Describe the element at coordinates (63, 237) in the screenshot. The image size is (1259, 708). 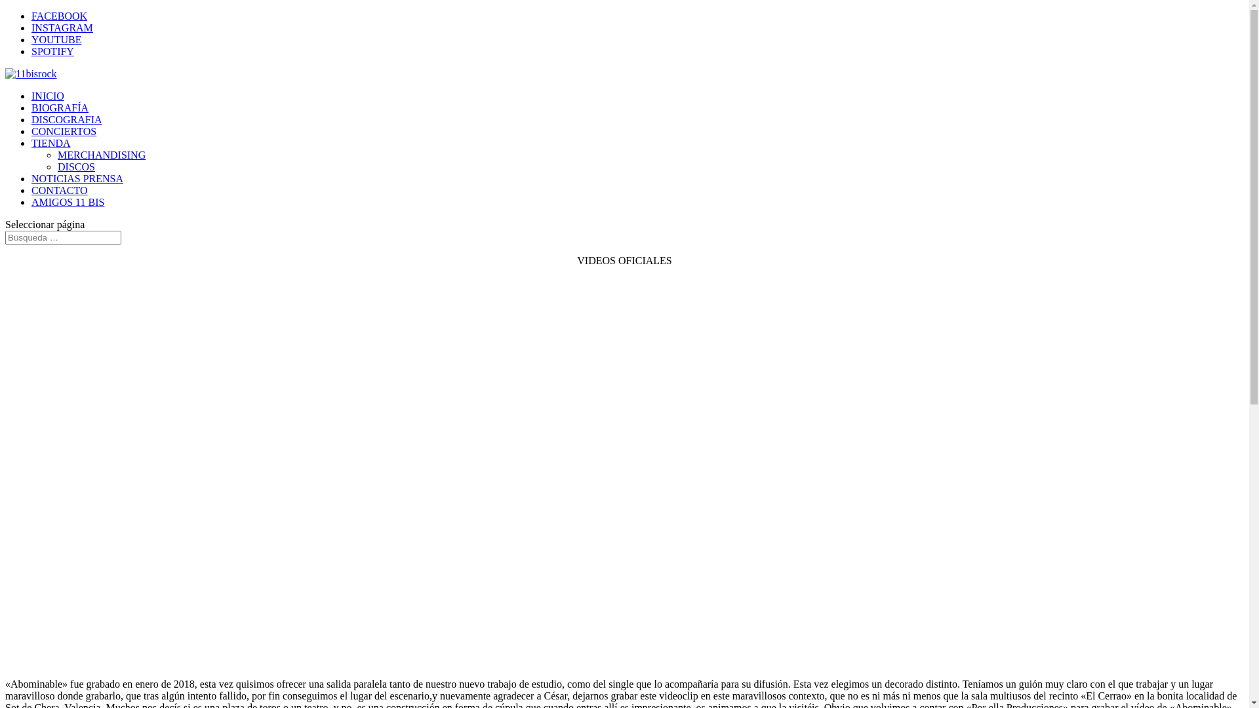
I see `Buscar:` at that location.